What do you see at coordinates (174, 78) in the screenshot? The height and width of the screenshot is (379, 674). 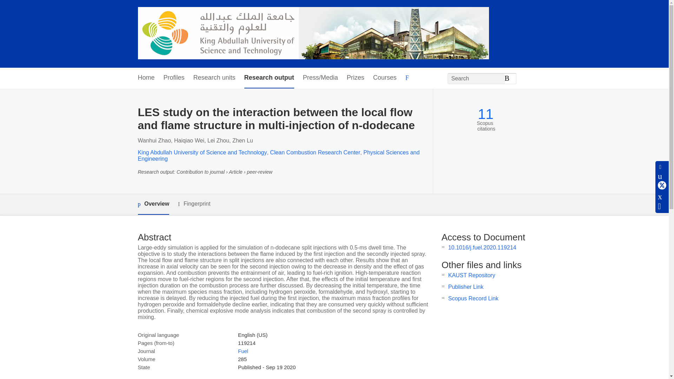 I see `Profiles` at bounding box center [174, 78].